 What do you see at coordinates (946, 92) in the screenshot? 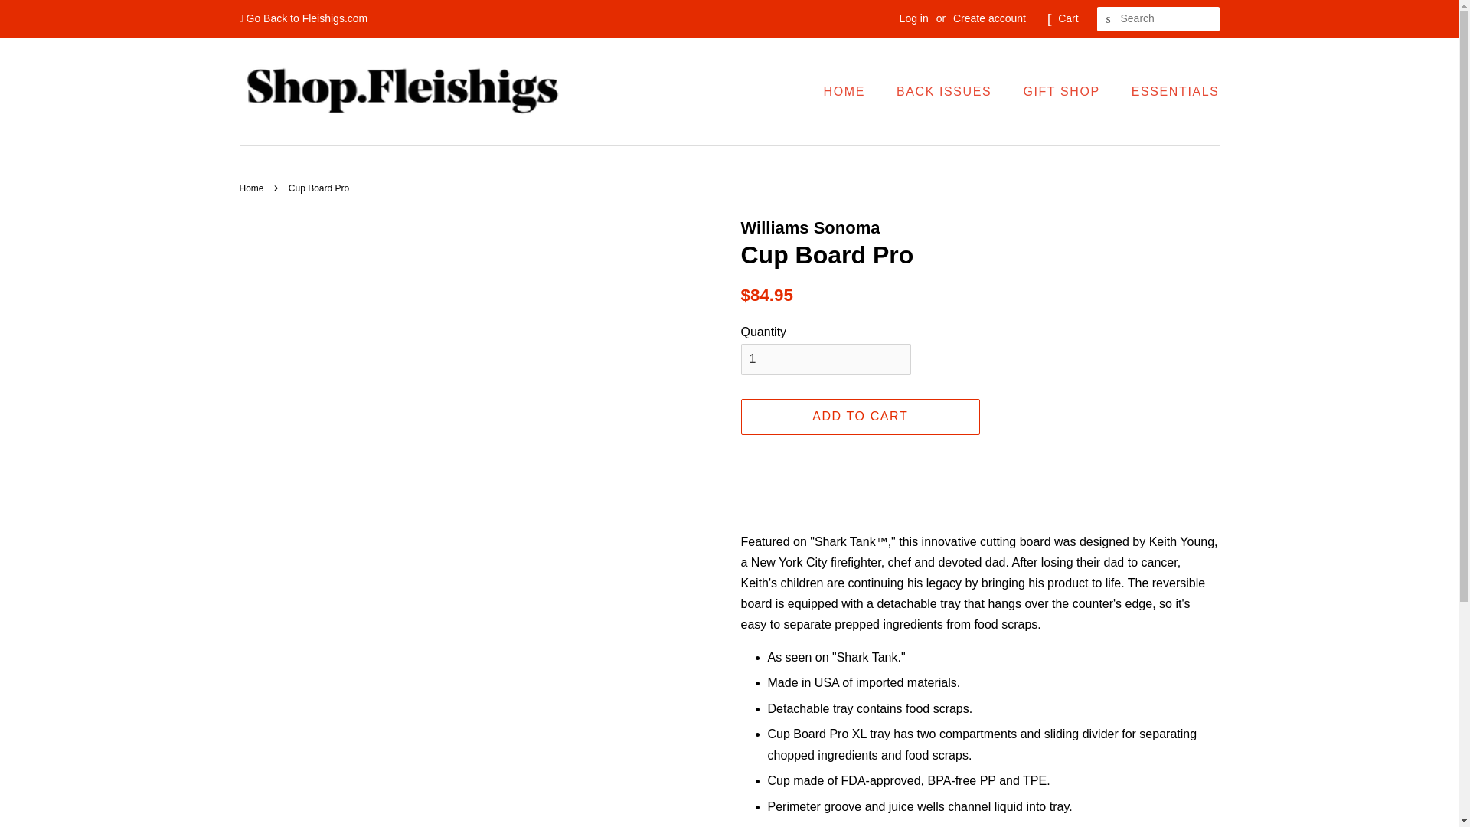
I see `BACK ISSUES` at bounding box center [946, 92].